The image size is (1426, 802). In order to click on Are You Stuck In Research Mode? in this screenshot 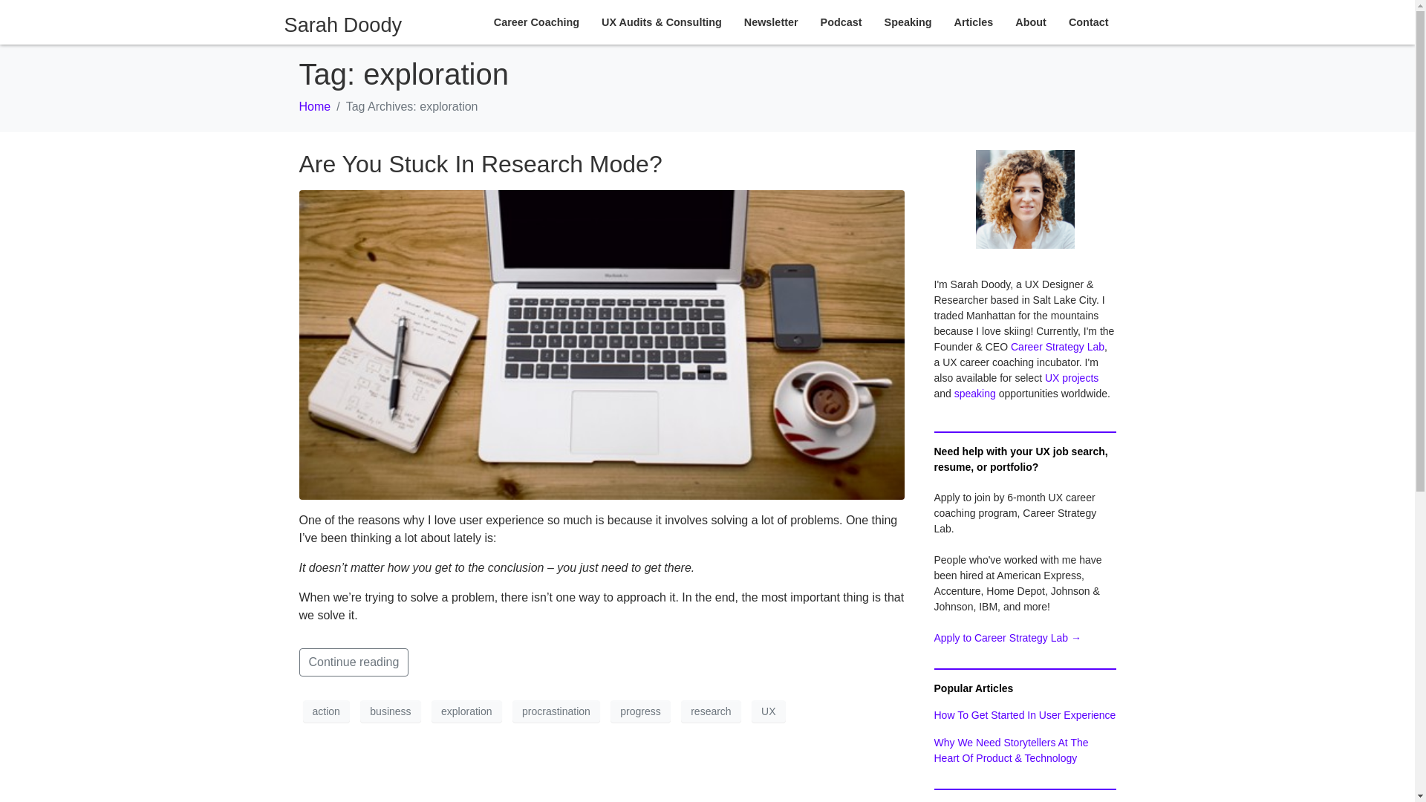, I will do `click(601, 343)`.